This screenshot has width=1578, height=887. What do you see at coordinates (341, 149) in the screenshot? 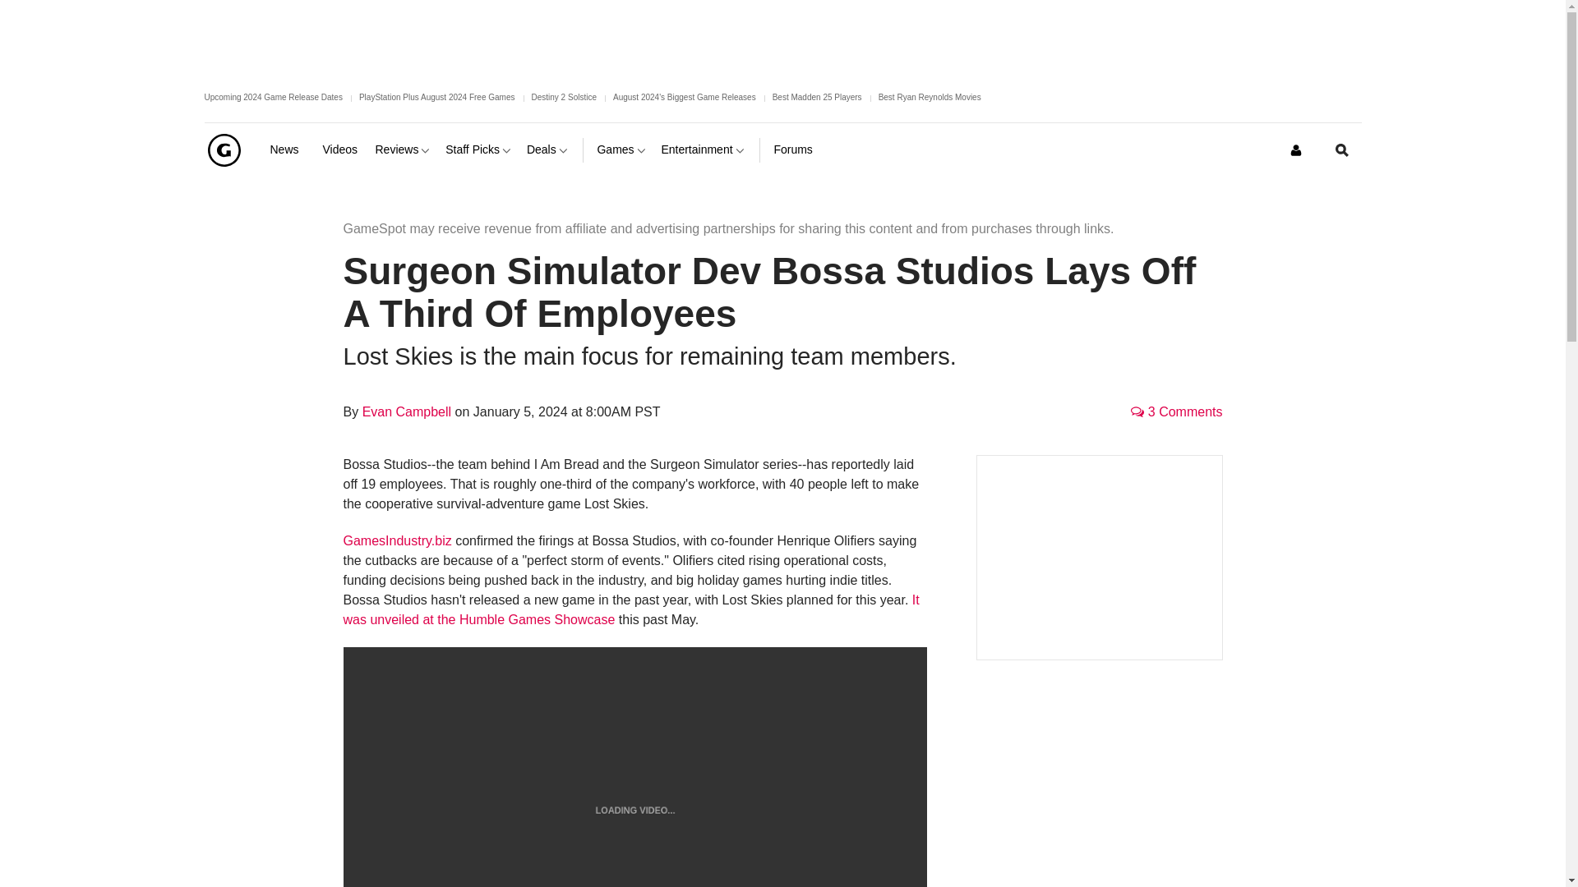
I see `Videos` at bounding box center [341, 149].